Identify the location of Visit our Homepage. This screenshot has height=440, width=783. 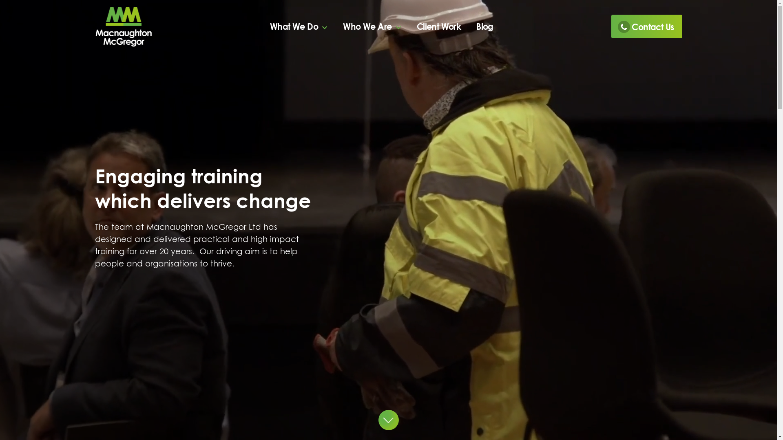
(123, 26).